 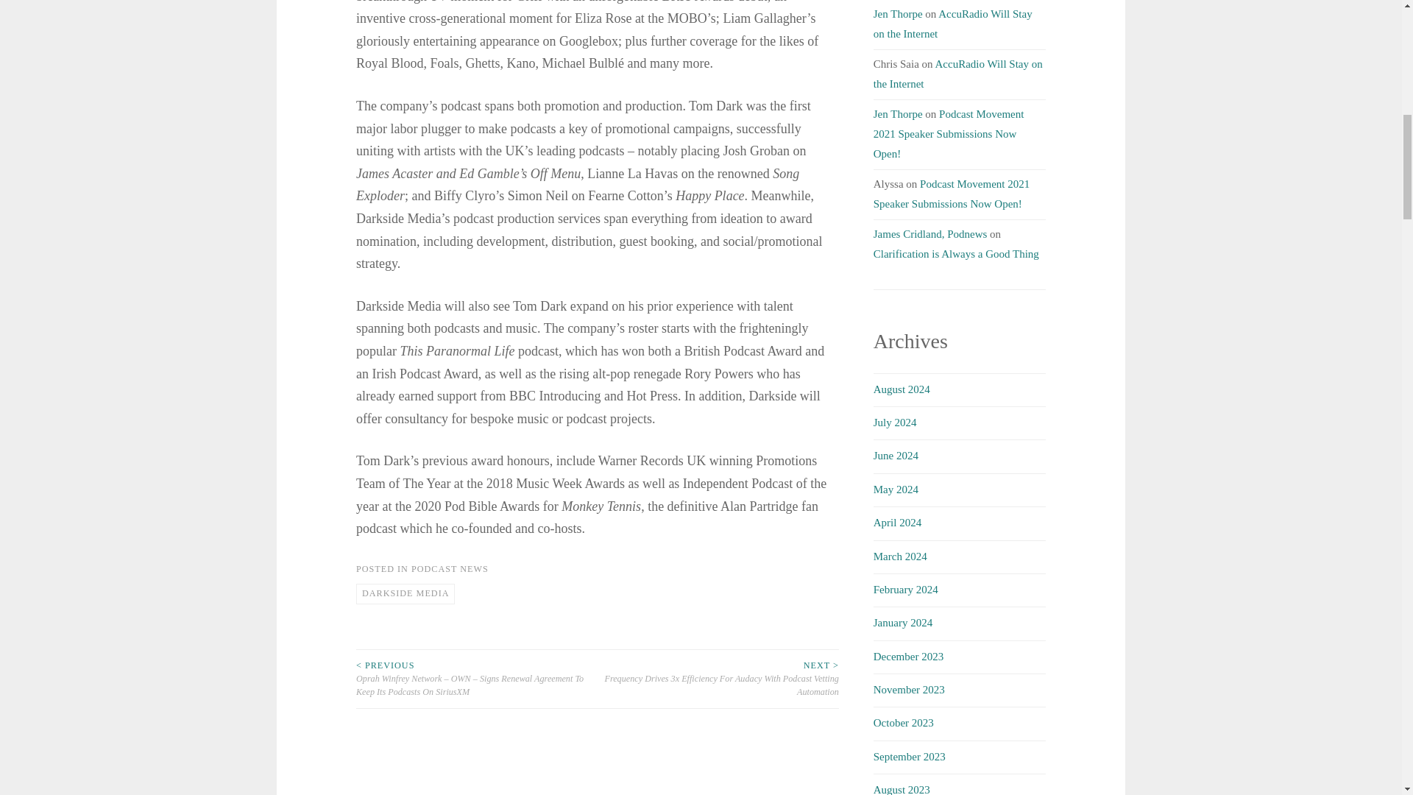 What do you see at coordinates (895, 423) in the screenshot?
I see `July 2024` at bounding box center [895, 423].